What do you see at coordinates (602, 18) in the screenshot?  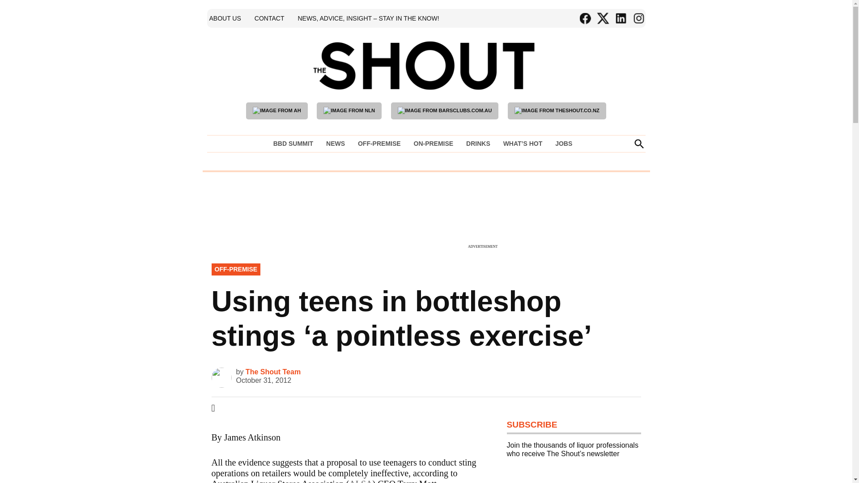 I see `Twitter` at bounding box center [602, 18].